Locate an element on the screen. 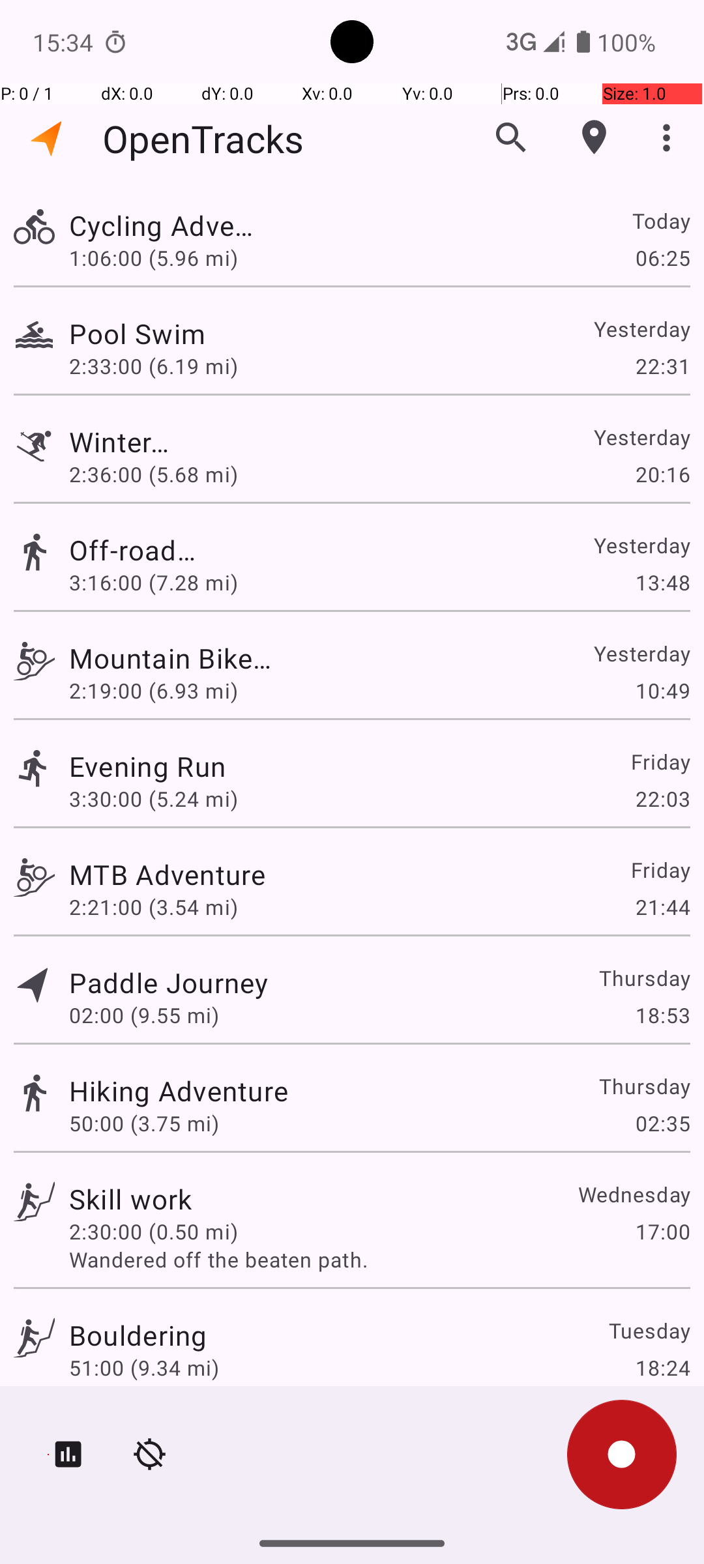 This screenshot has height=1564, width=704. Off-road Hike is located at coordinates (138, 550).